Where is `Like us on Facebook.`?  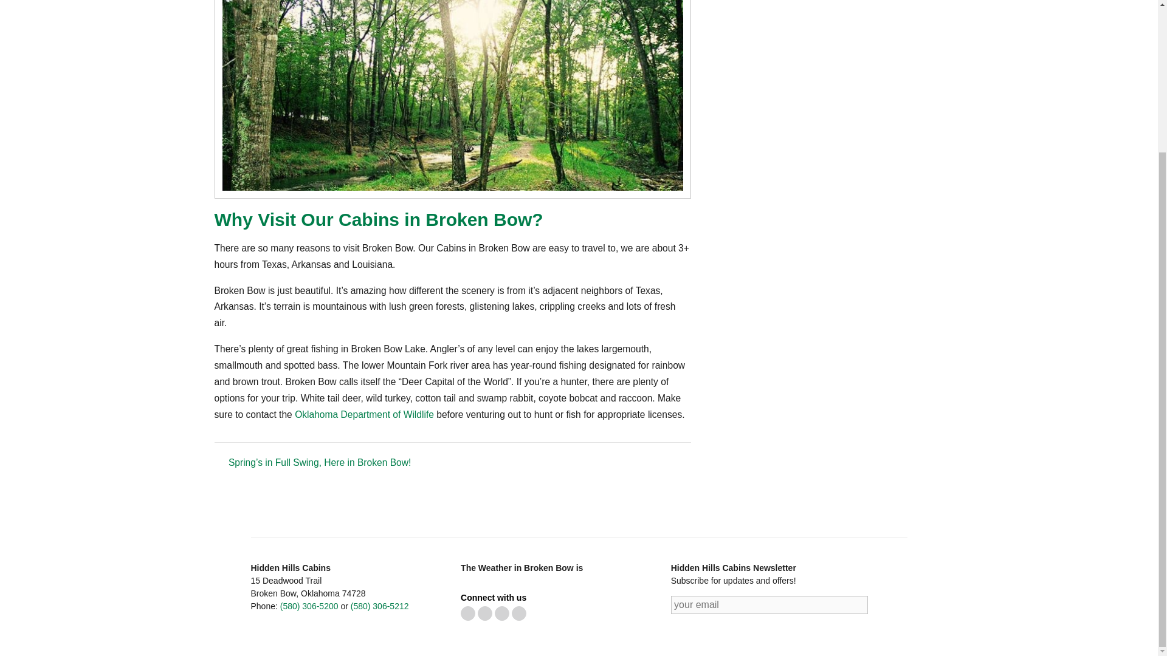
Like us on Facebook. is located at coordinates (485, 617).